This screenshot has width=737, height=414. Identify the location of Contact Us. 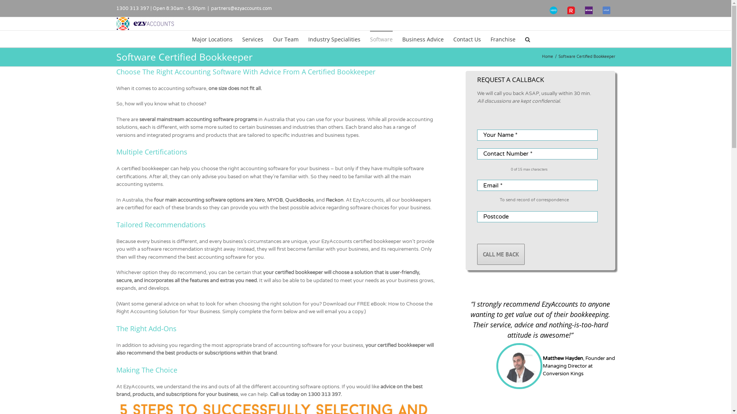
(467, 39).